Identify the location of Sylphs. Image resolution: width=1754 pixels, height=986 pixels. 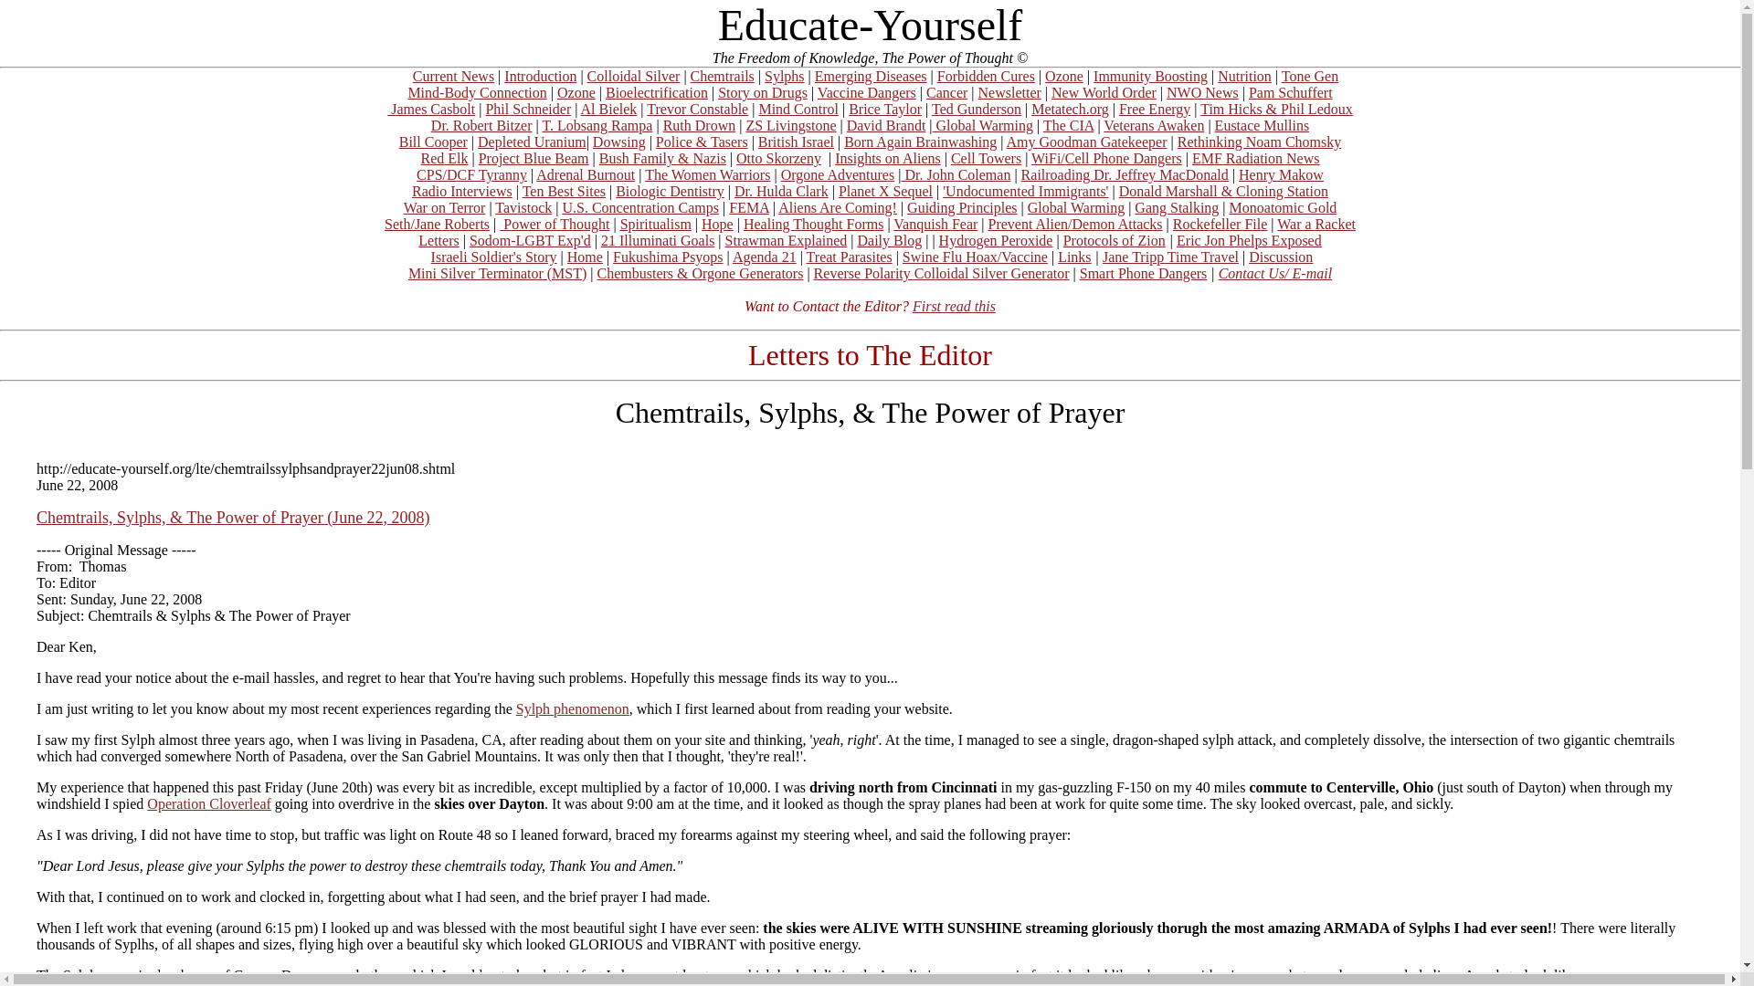
(785, 75).